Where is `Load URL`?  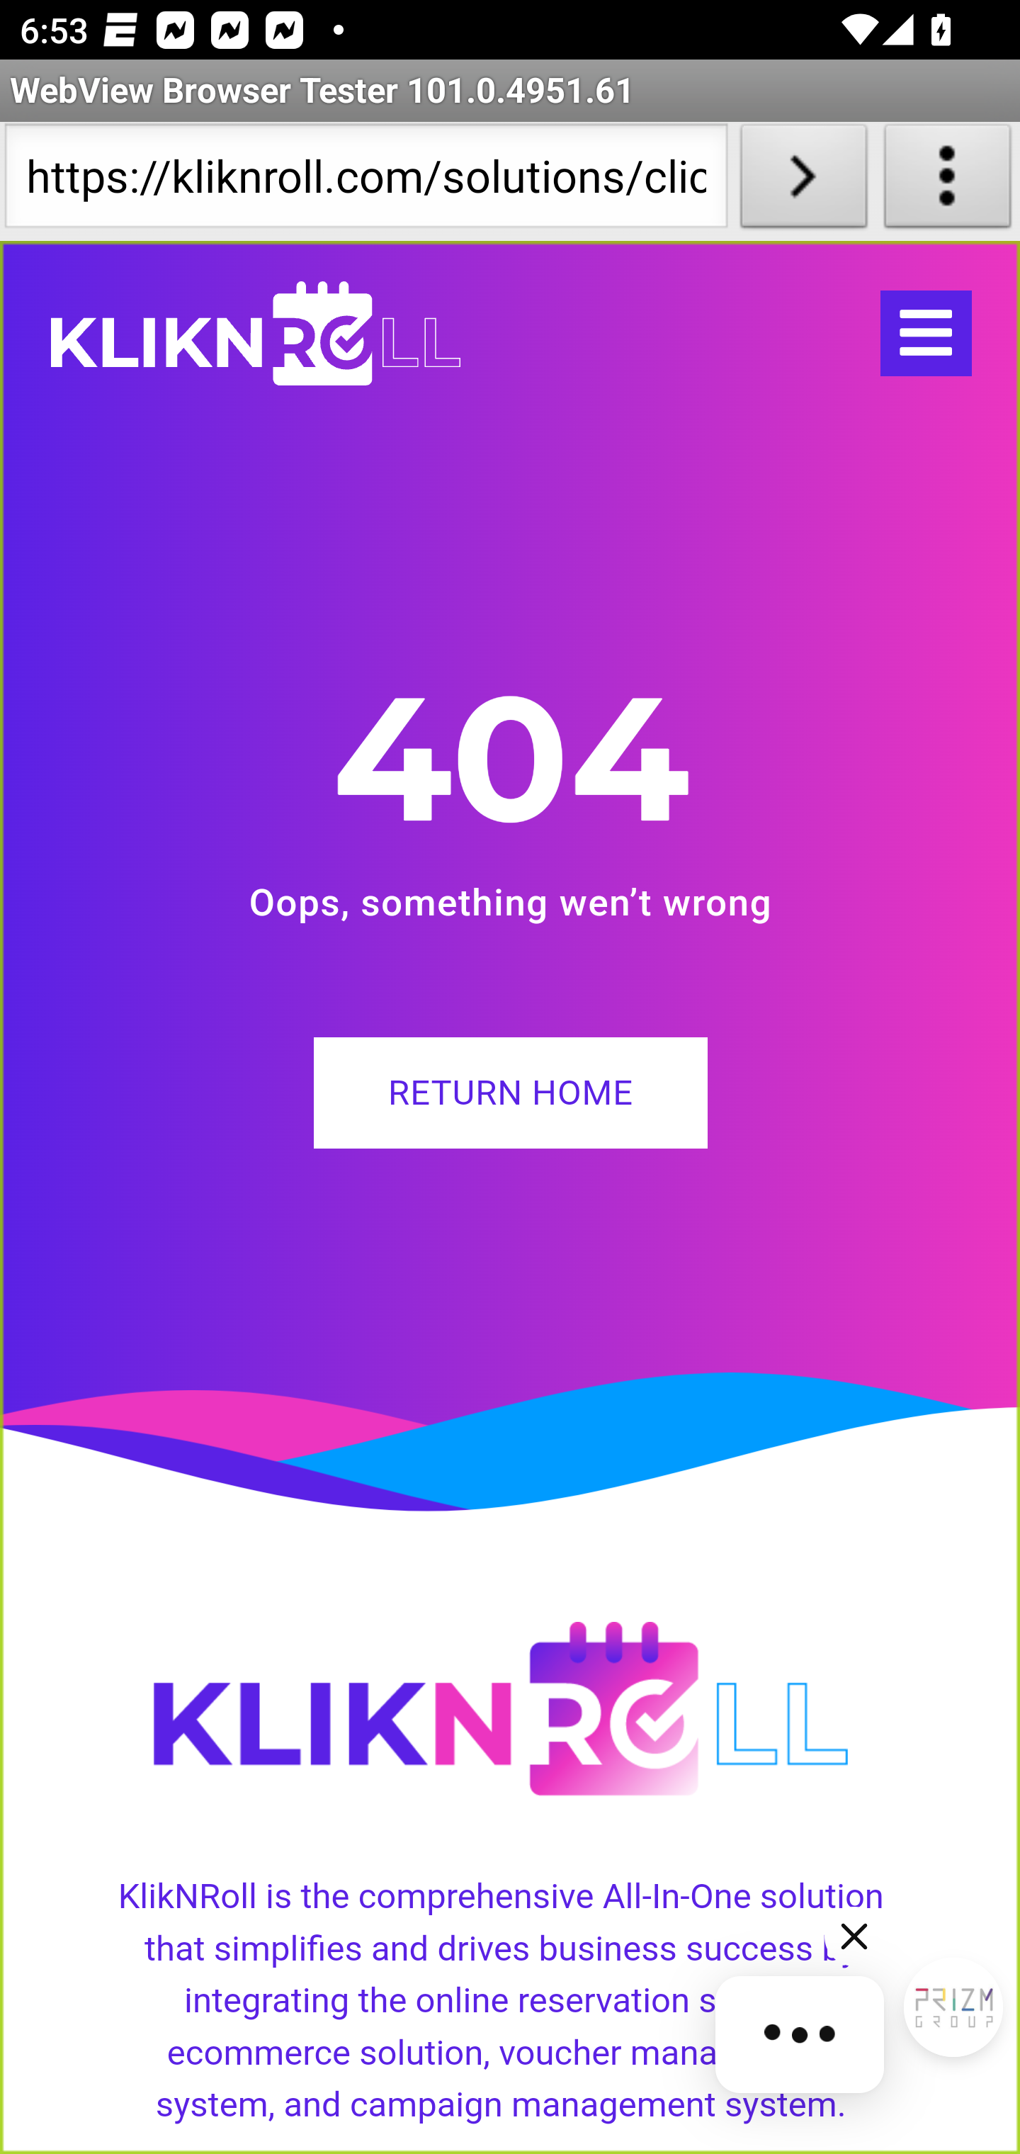
Load URL is located at coordinates (803, 181).